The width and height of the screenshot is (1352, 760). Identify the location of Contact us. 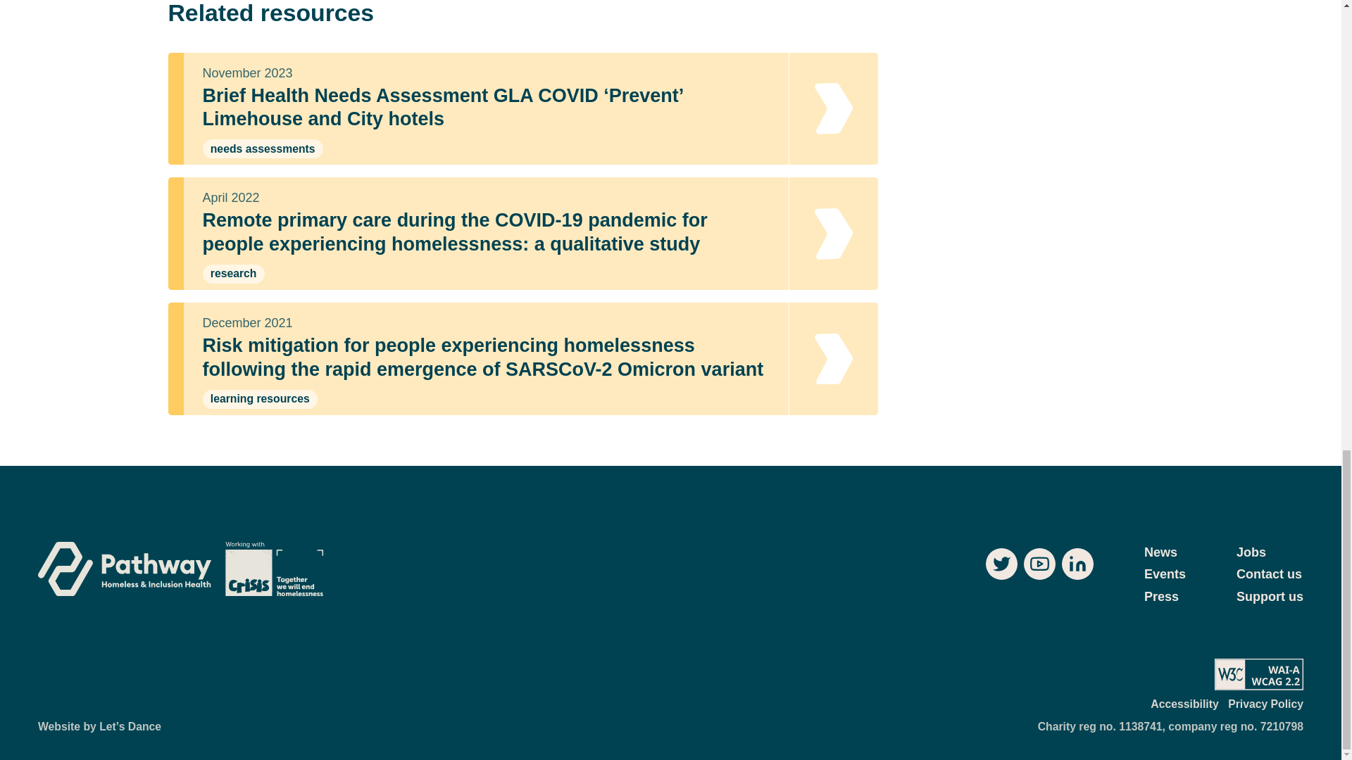
(1269, 574).